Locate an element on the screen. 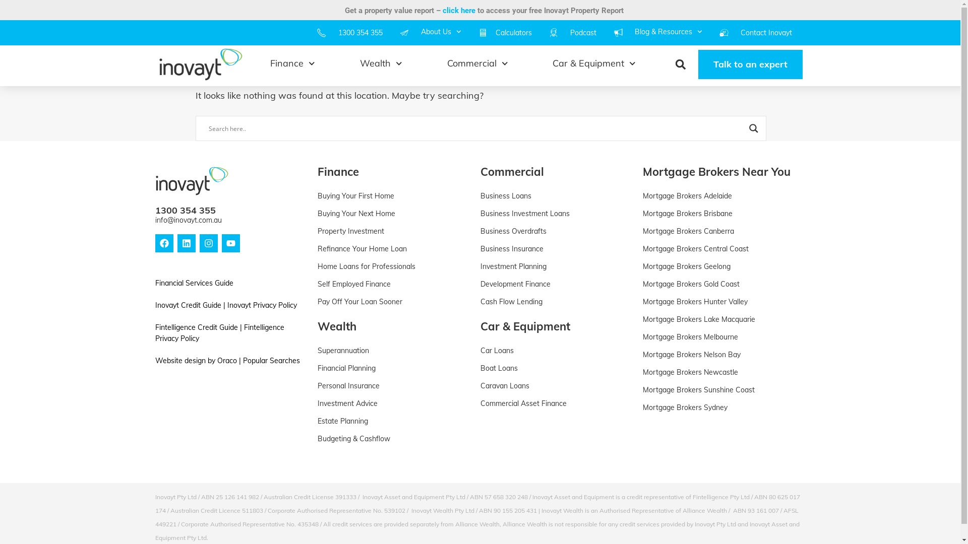 This screenshot has height=544, width=968. Mortgage Brokers Hunter Valley is located at coordinates (719, 302).